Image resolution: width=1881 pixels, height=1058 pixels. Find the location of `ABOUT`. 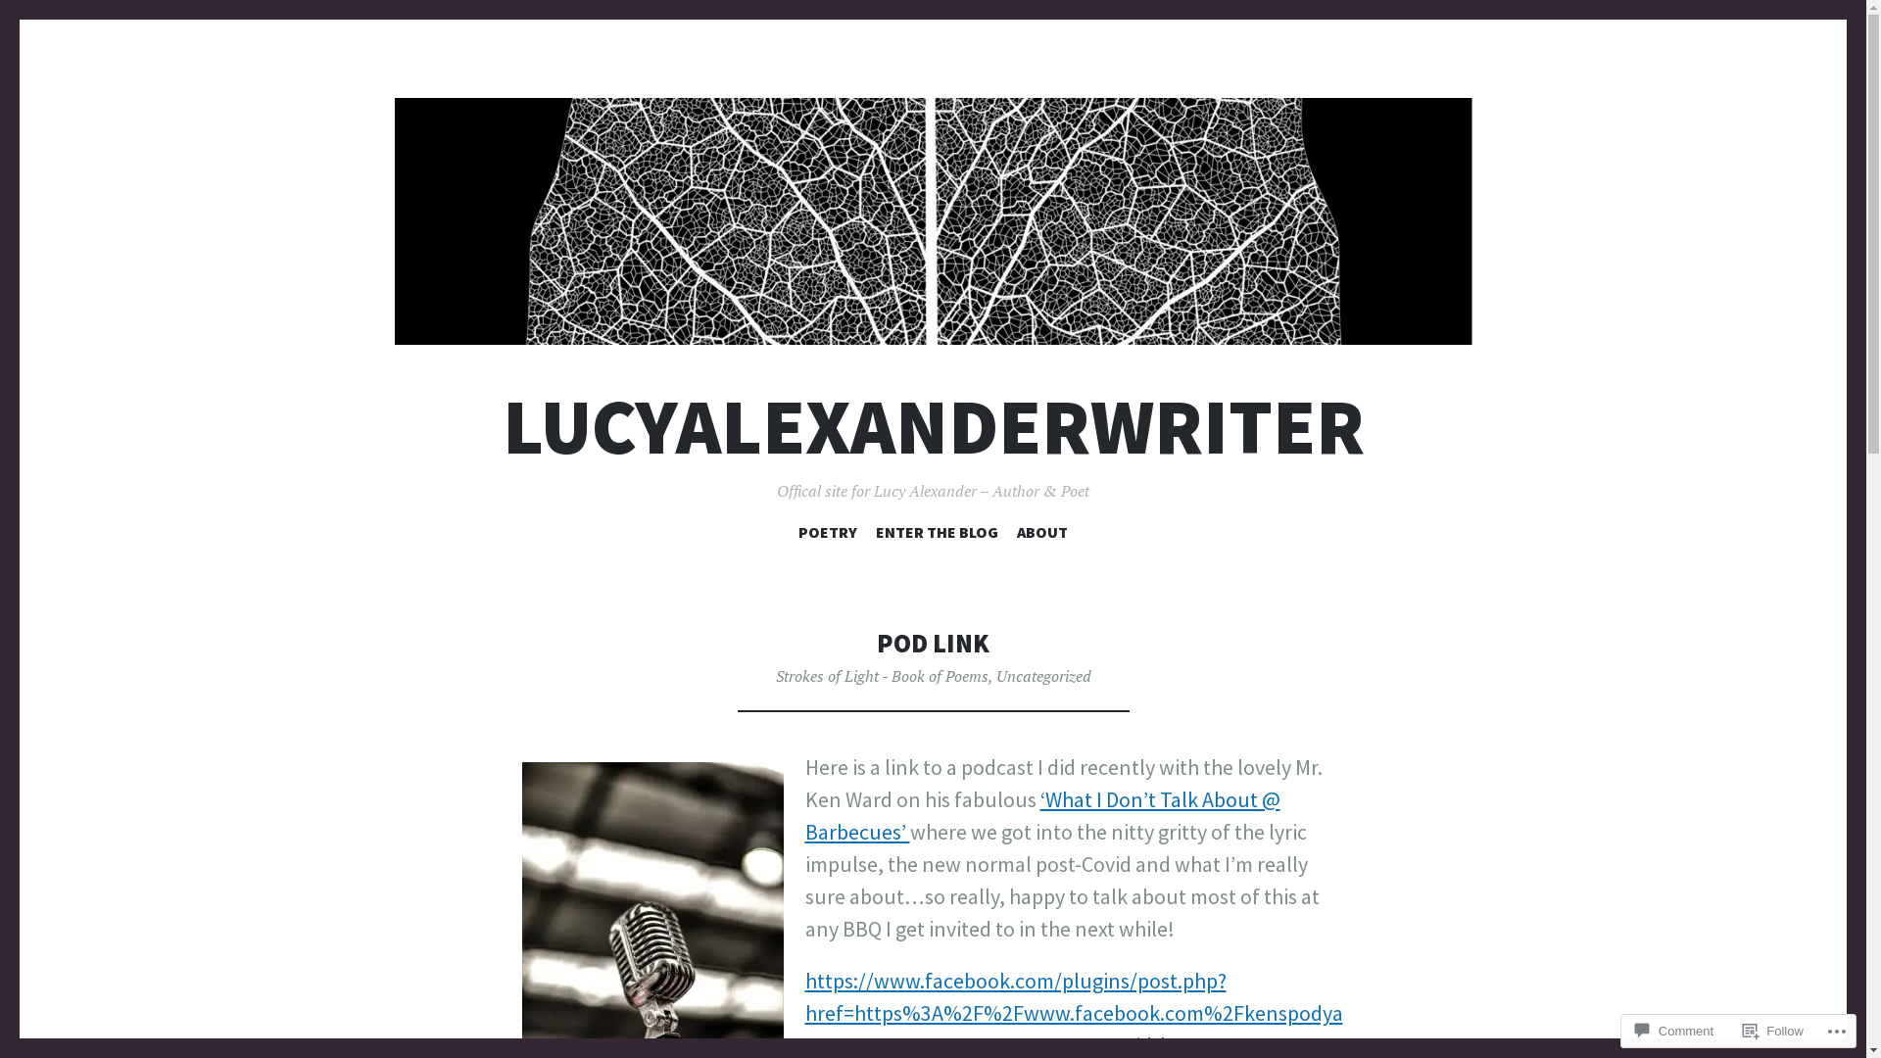

ABOUT is located at coordinates (1042, 536).